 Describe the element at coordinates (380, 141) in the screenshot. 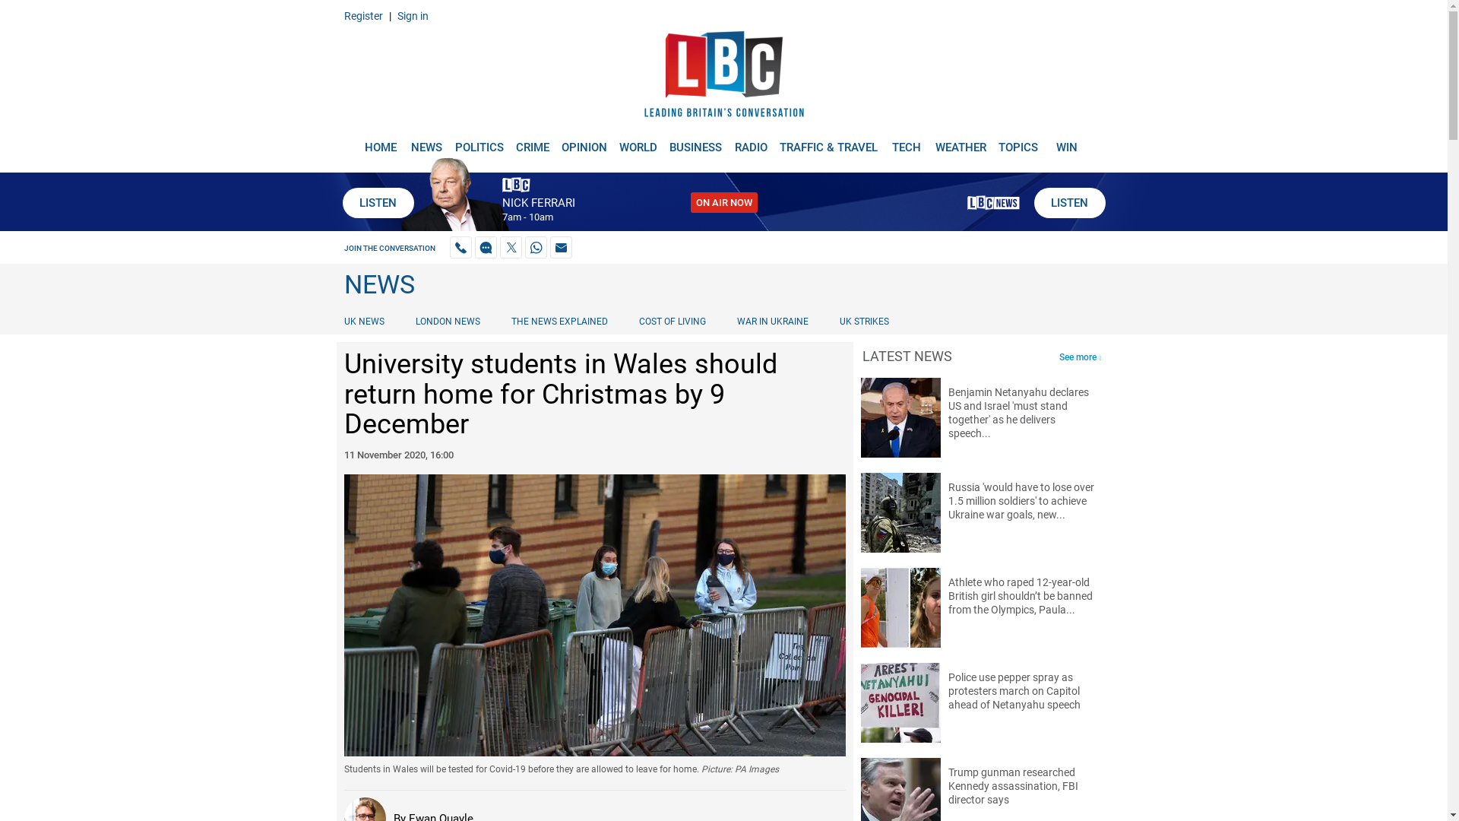

I see `HOME` at that location.